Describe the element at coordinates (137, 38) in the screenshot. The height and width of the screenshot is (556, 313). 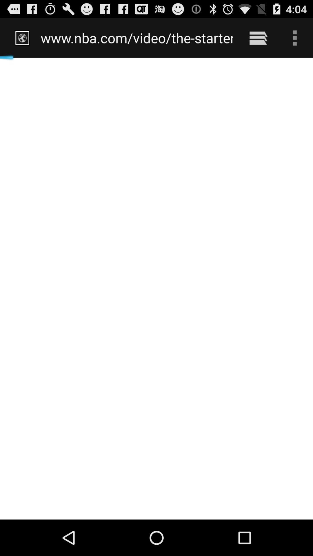
I see `flip until www nba com` at that location.